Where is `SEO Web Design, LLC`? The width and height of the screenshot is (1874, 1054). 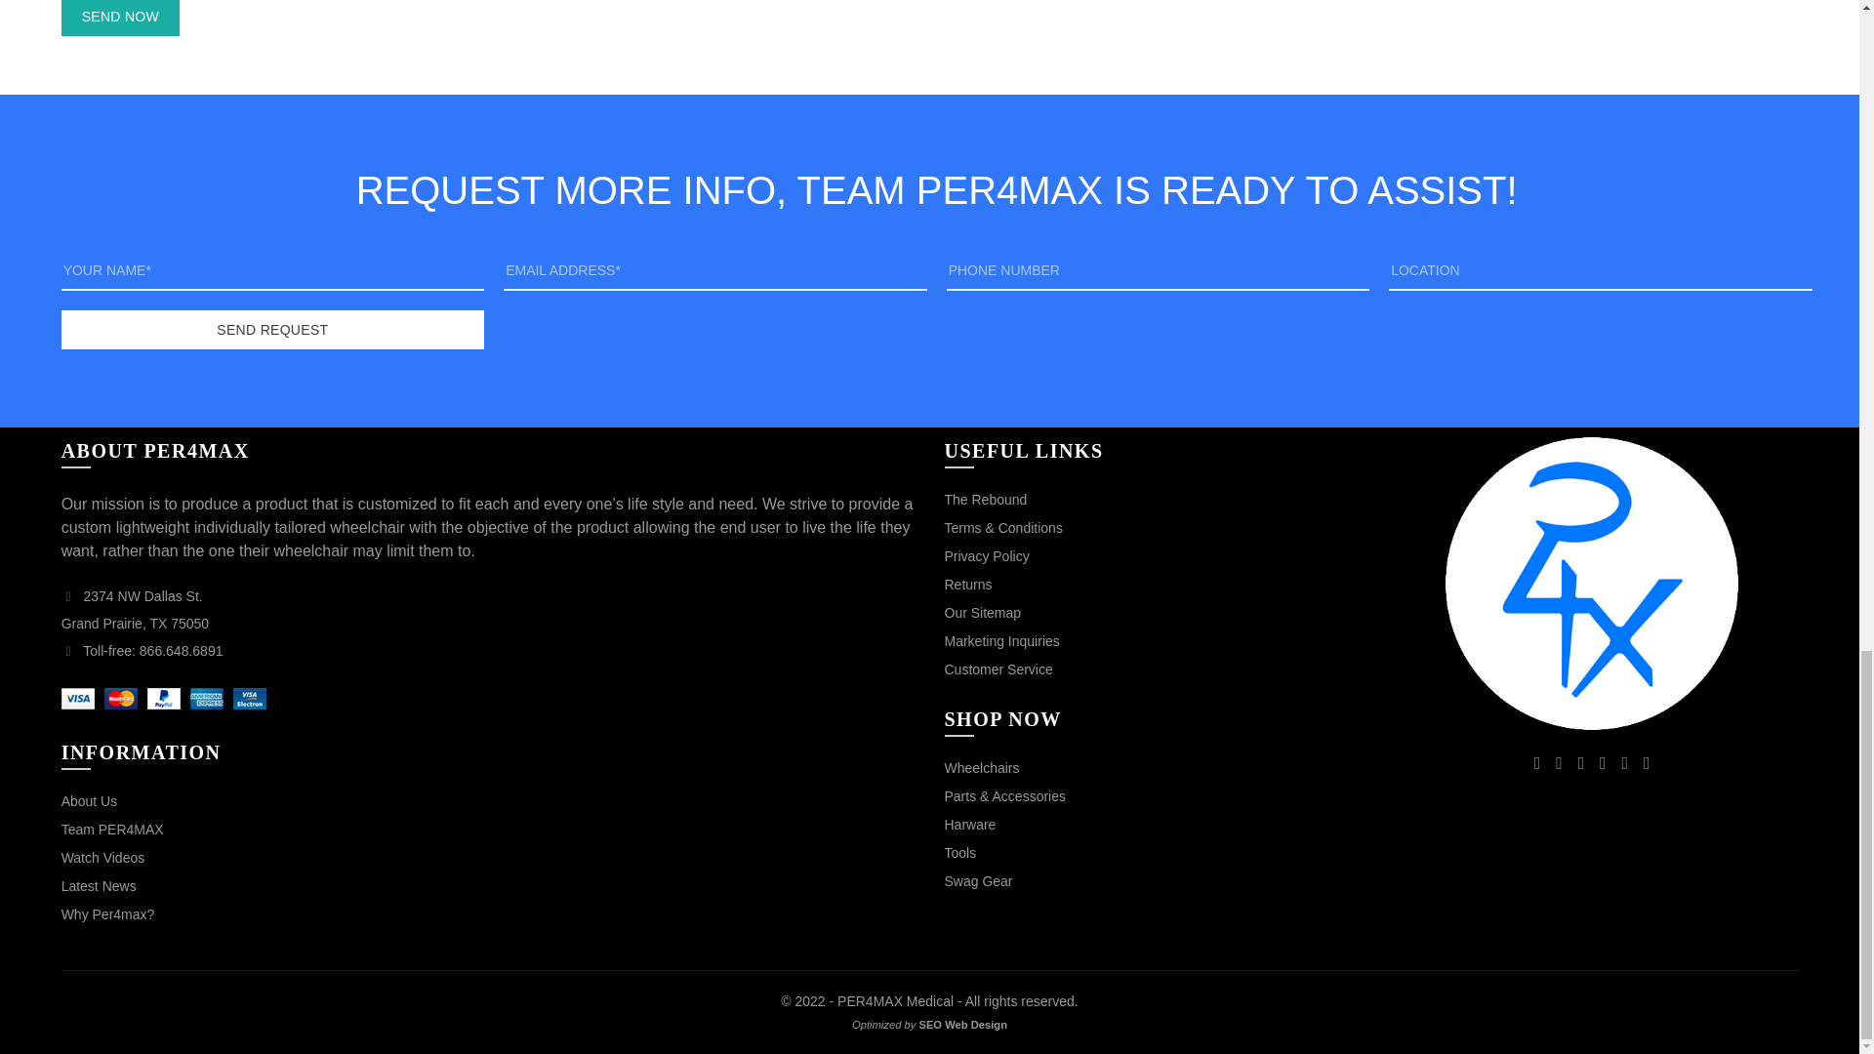 SEO Web Design, LLC is located at coordinates (962, 1025).